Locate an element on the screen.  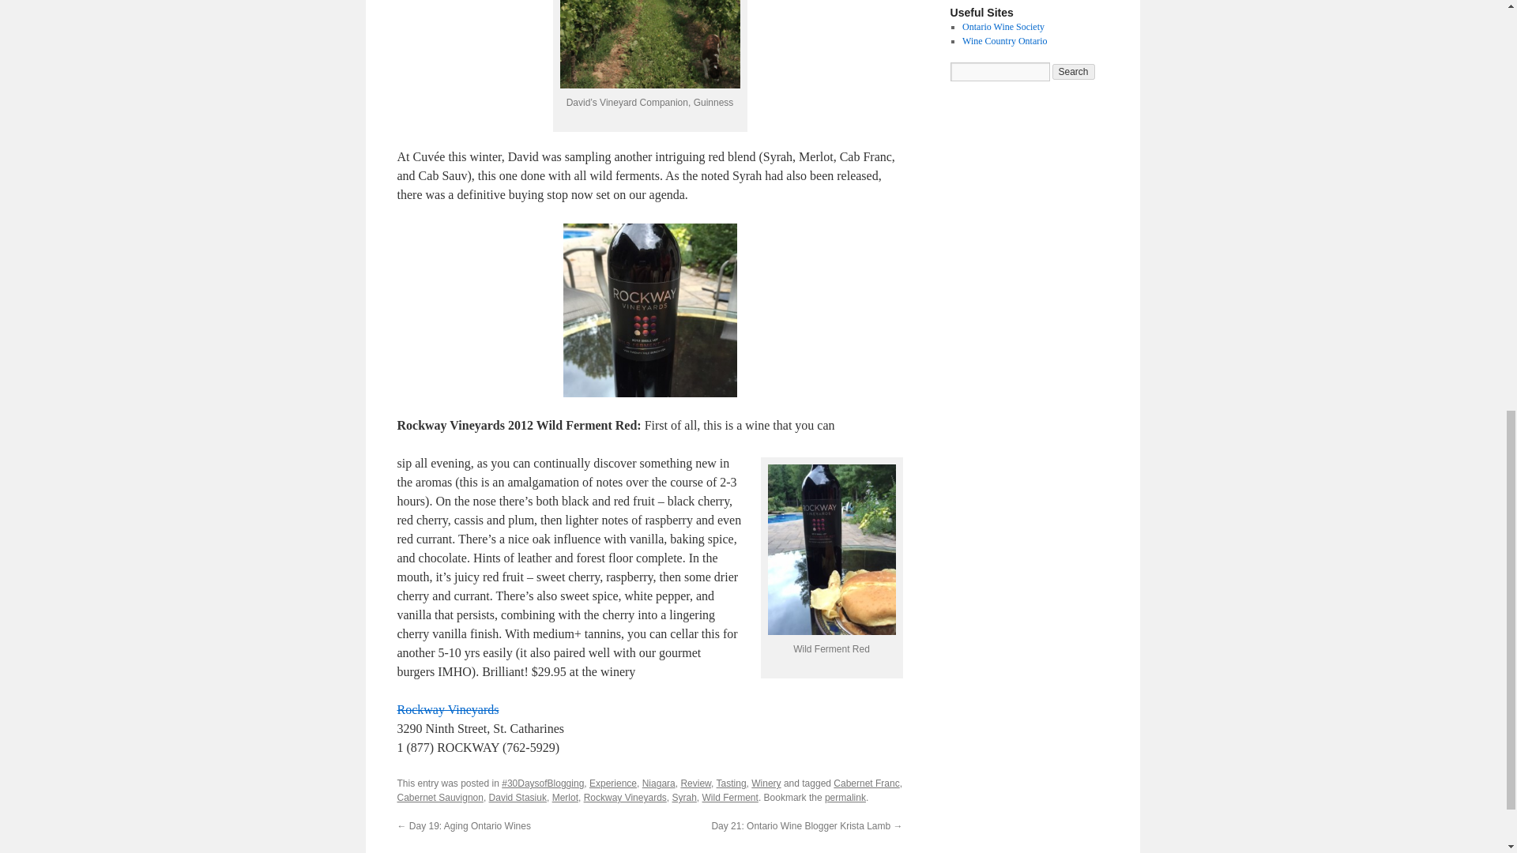
Rockway Vineyards is located at coordinates (447, 709).